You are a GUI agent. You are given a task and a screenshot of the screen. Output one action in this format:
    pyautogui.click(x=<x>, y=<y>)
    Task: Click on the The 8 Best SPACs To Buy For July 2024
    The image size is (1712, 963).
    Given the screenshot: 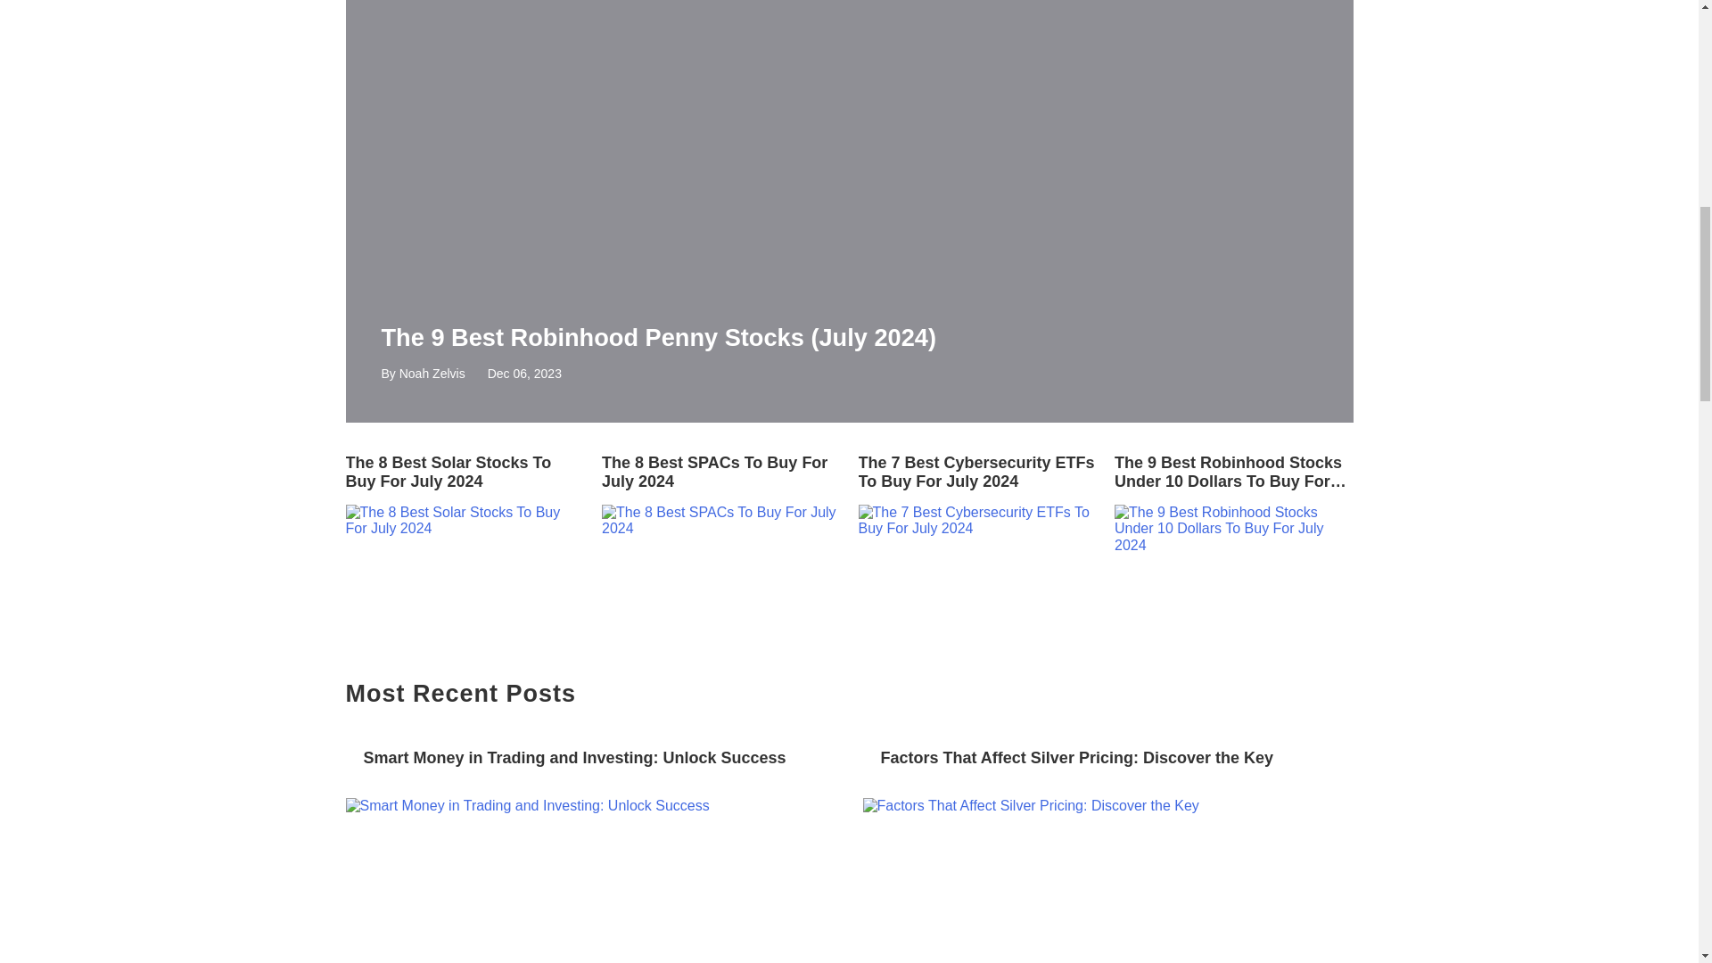 What is the action you would take?
    pyautogui.click(x=720, y=472)
    